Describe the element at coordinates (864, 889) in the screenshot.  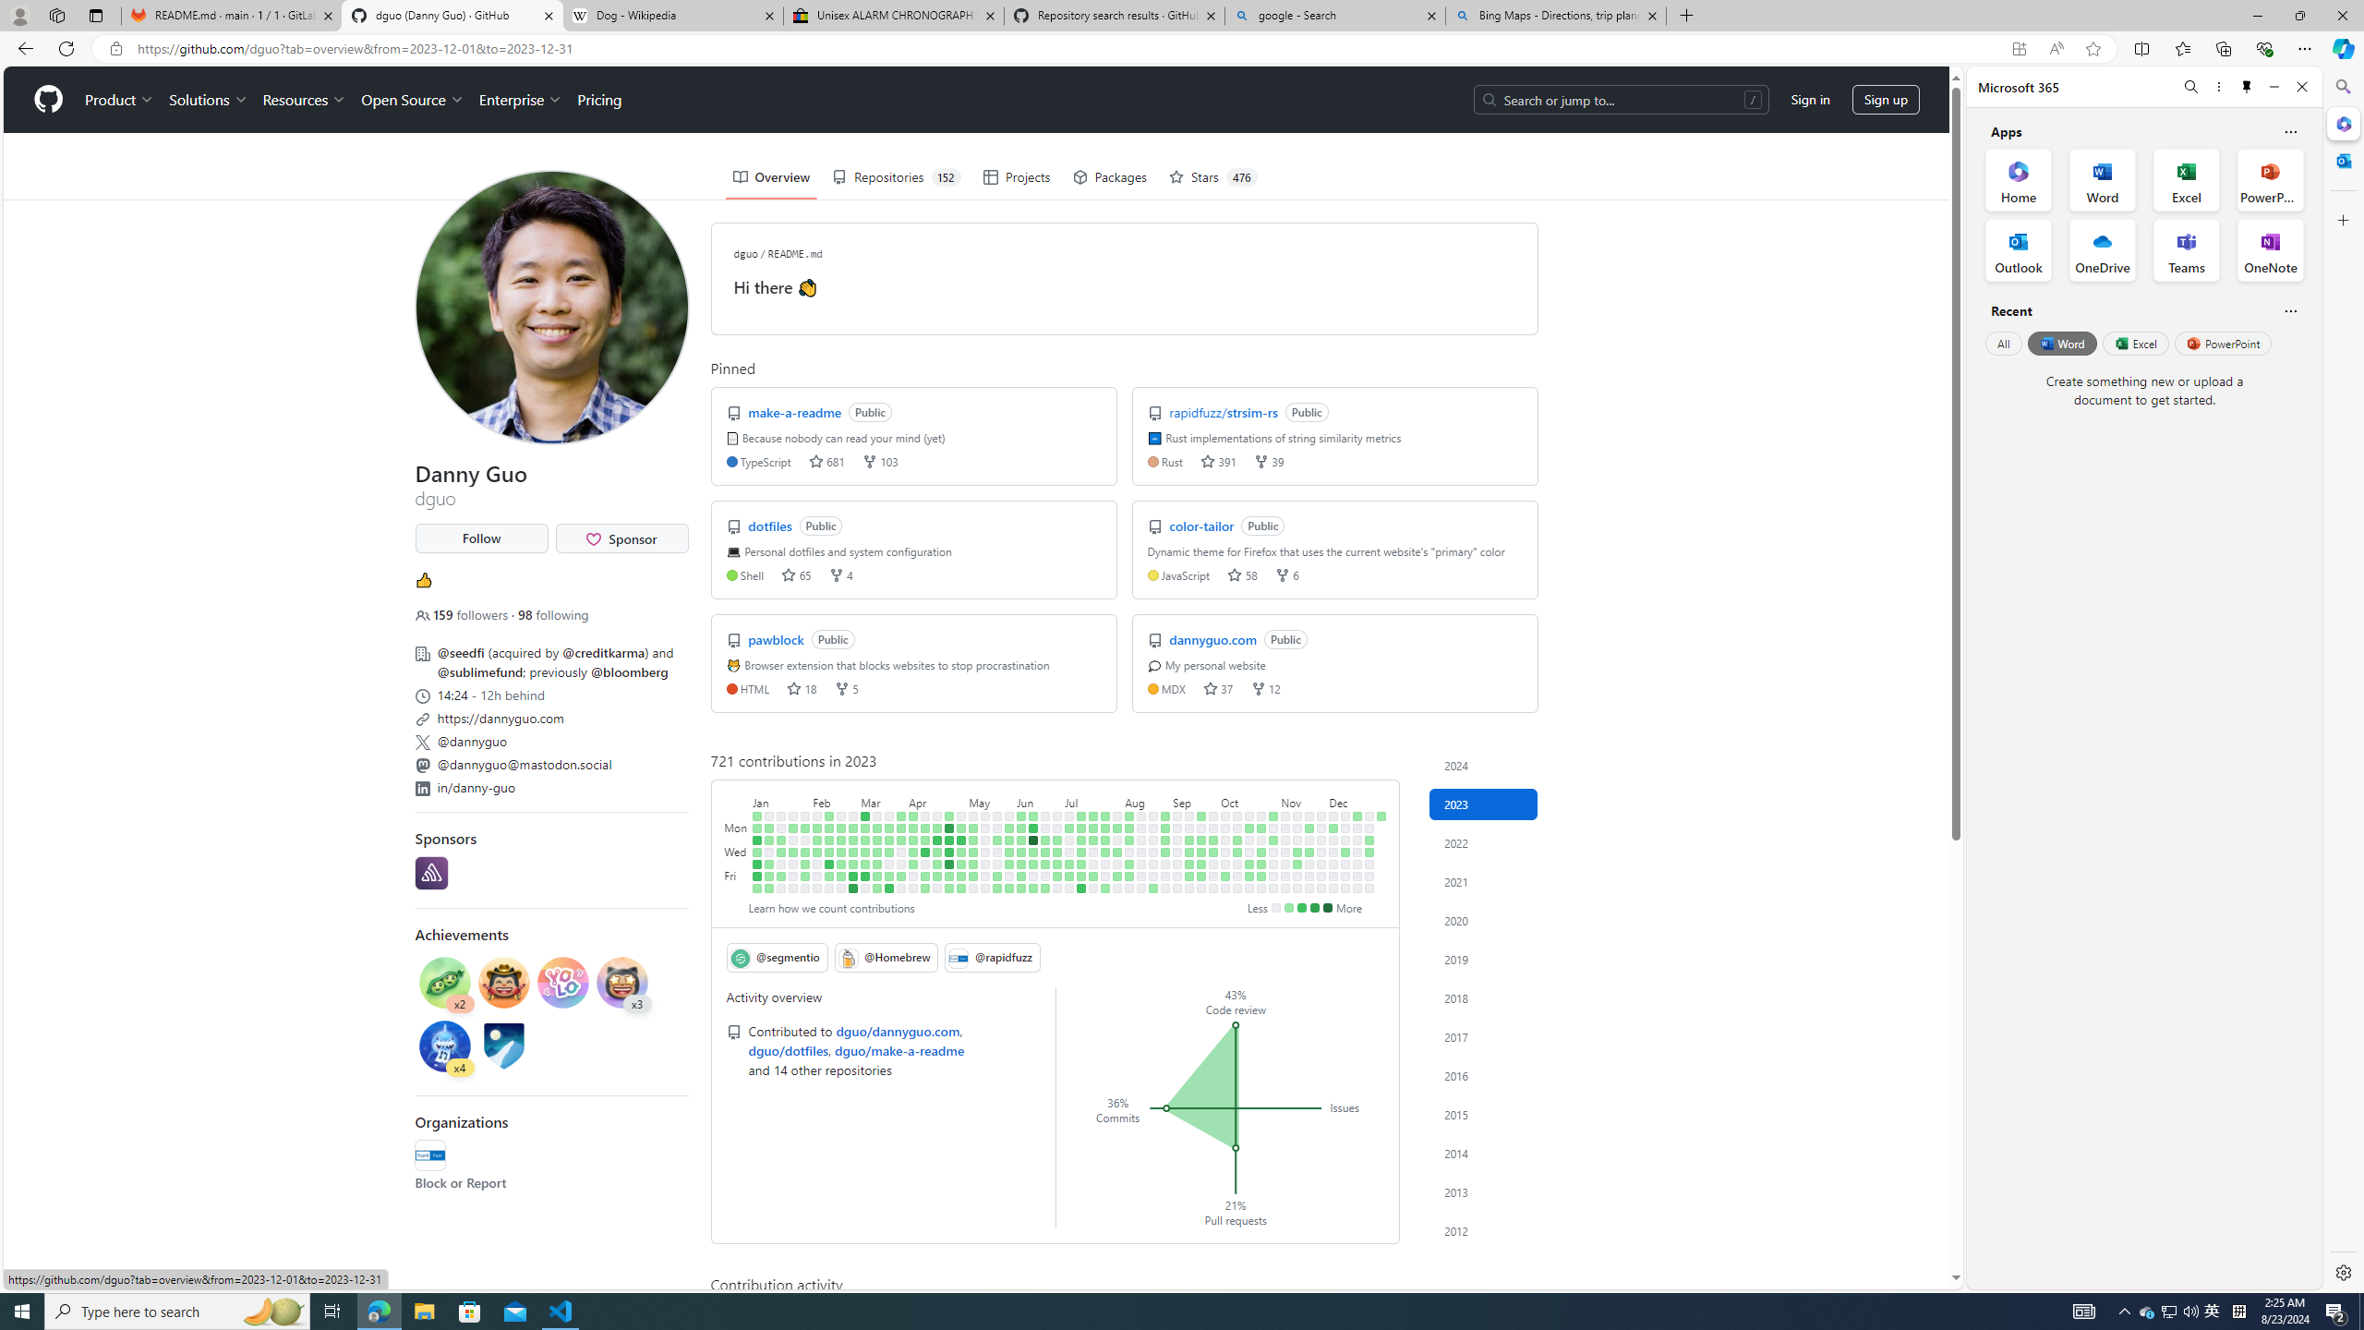
I see `No contributions on March 11th.` at that location.